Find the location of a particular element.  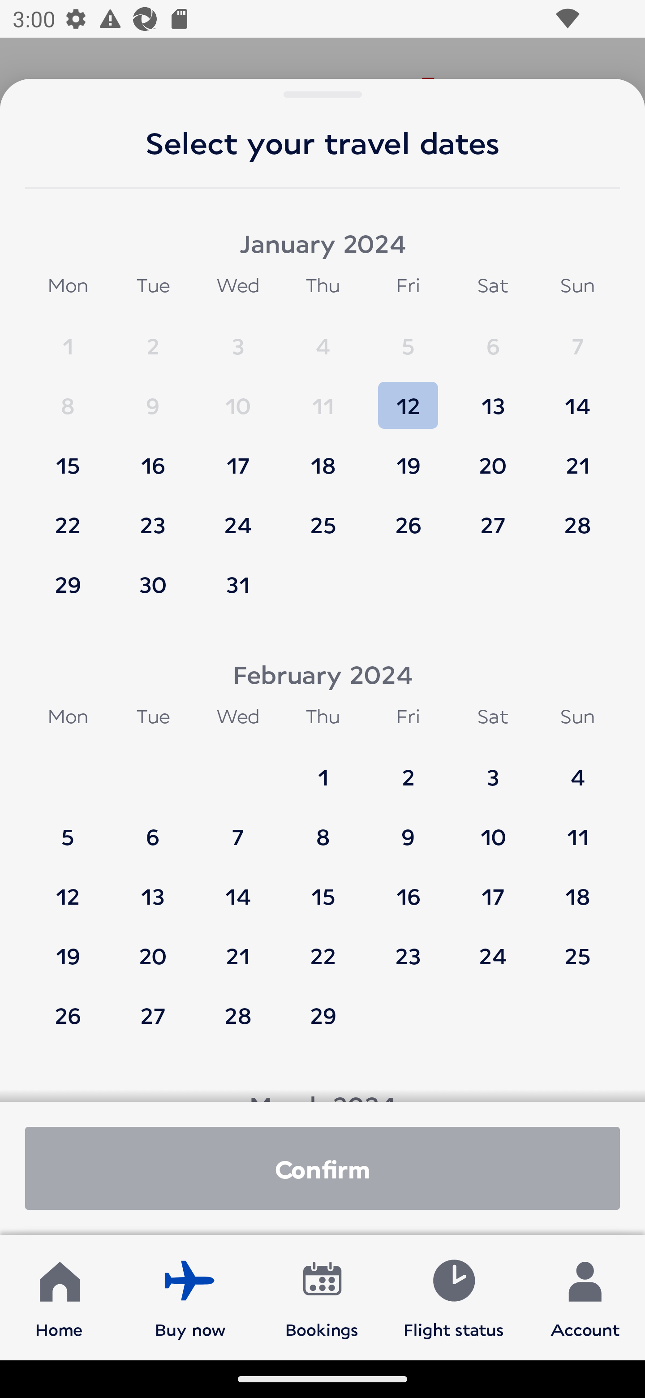

12 is located at coordinates (68, 888).